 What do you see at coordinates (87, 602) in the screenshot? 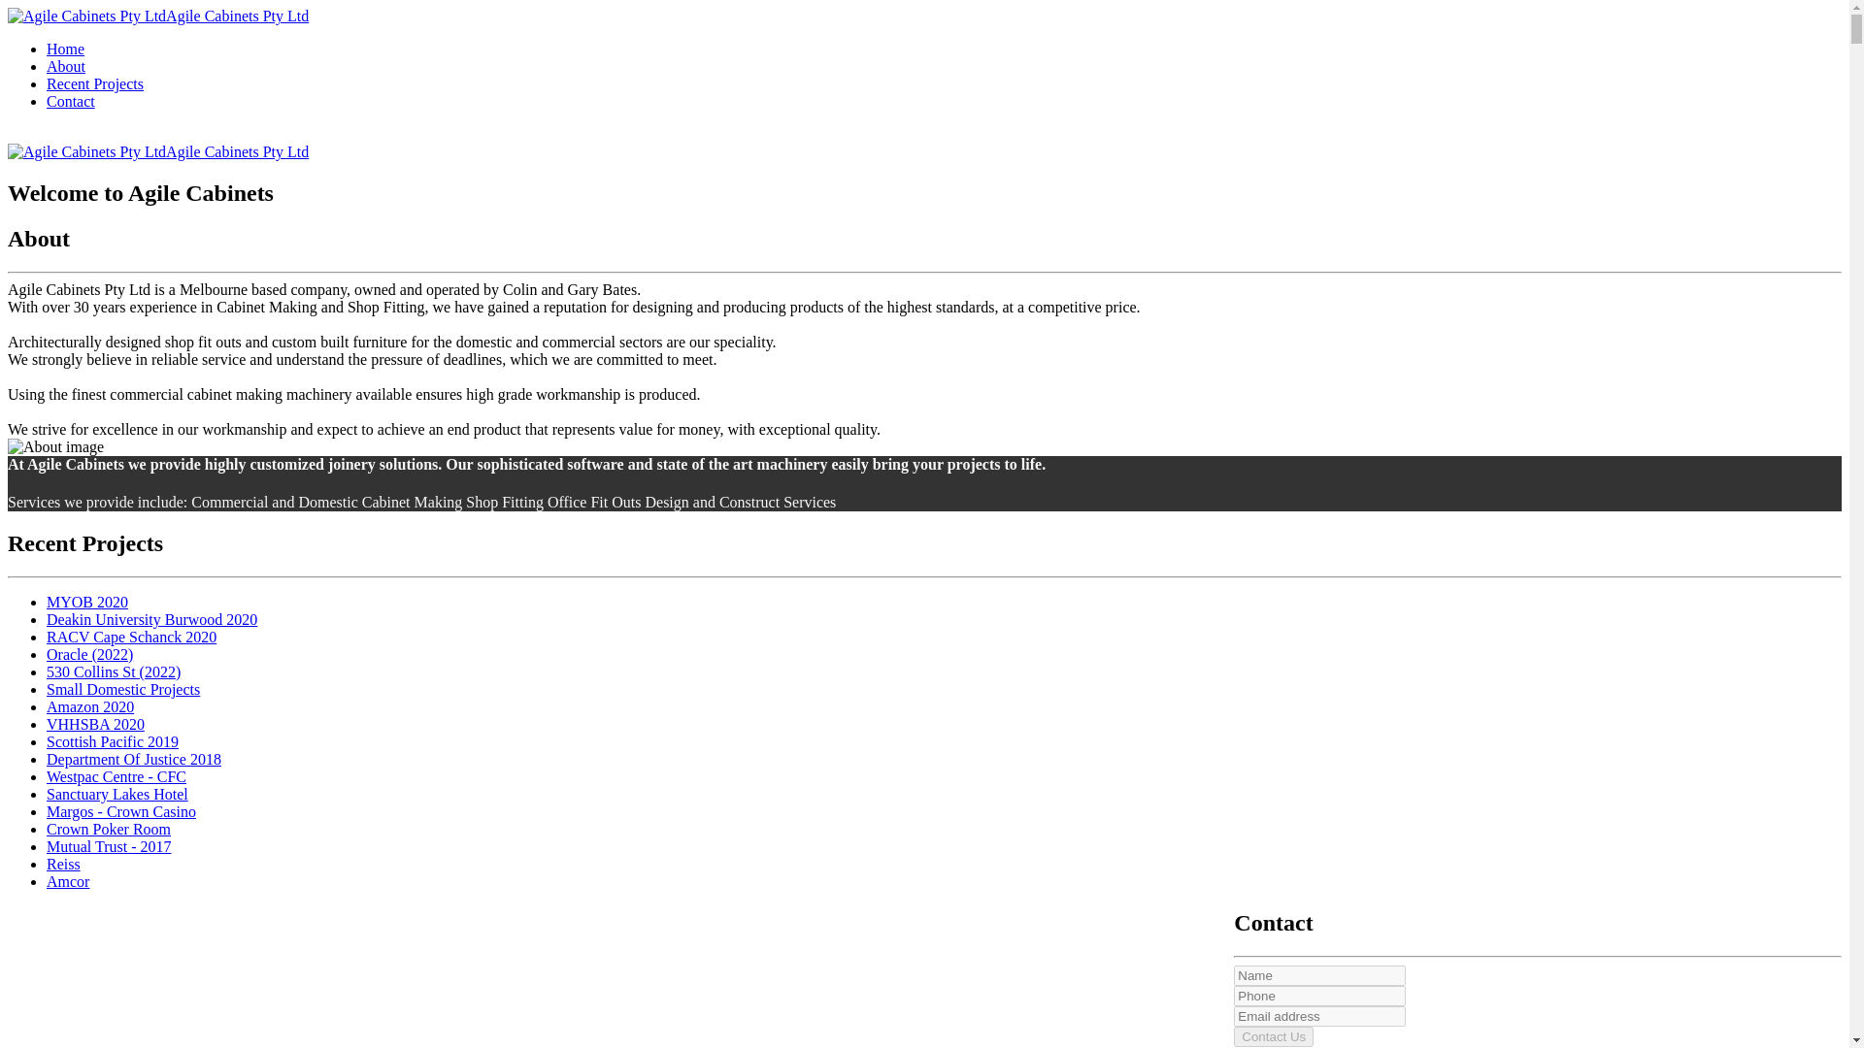
I see `MYOB 2020` at bounding box center [87, 602].